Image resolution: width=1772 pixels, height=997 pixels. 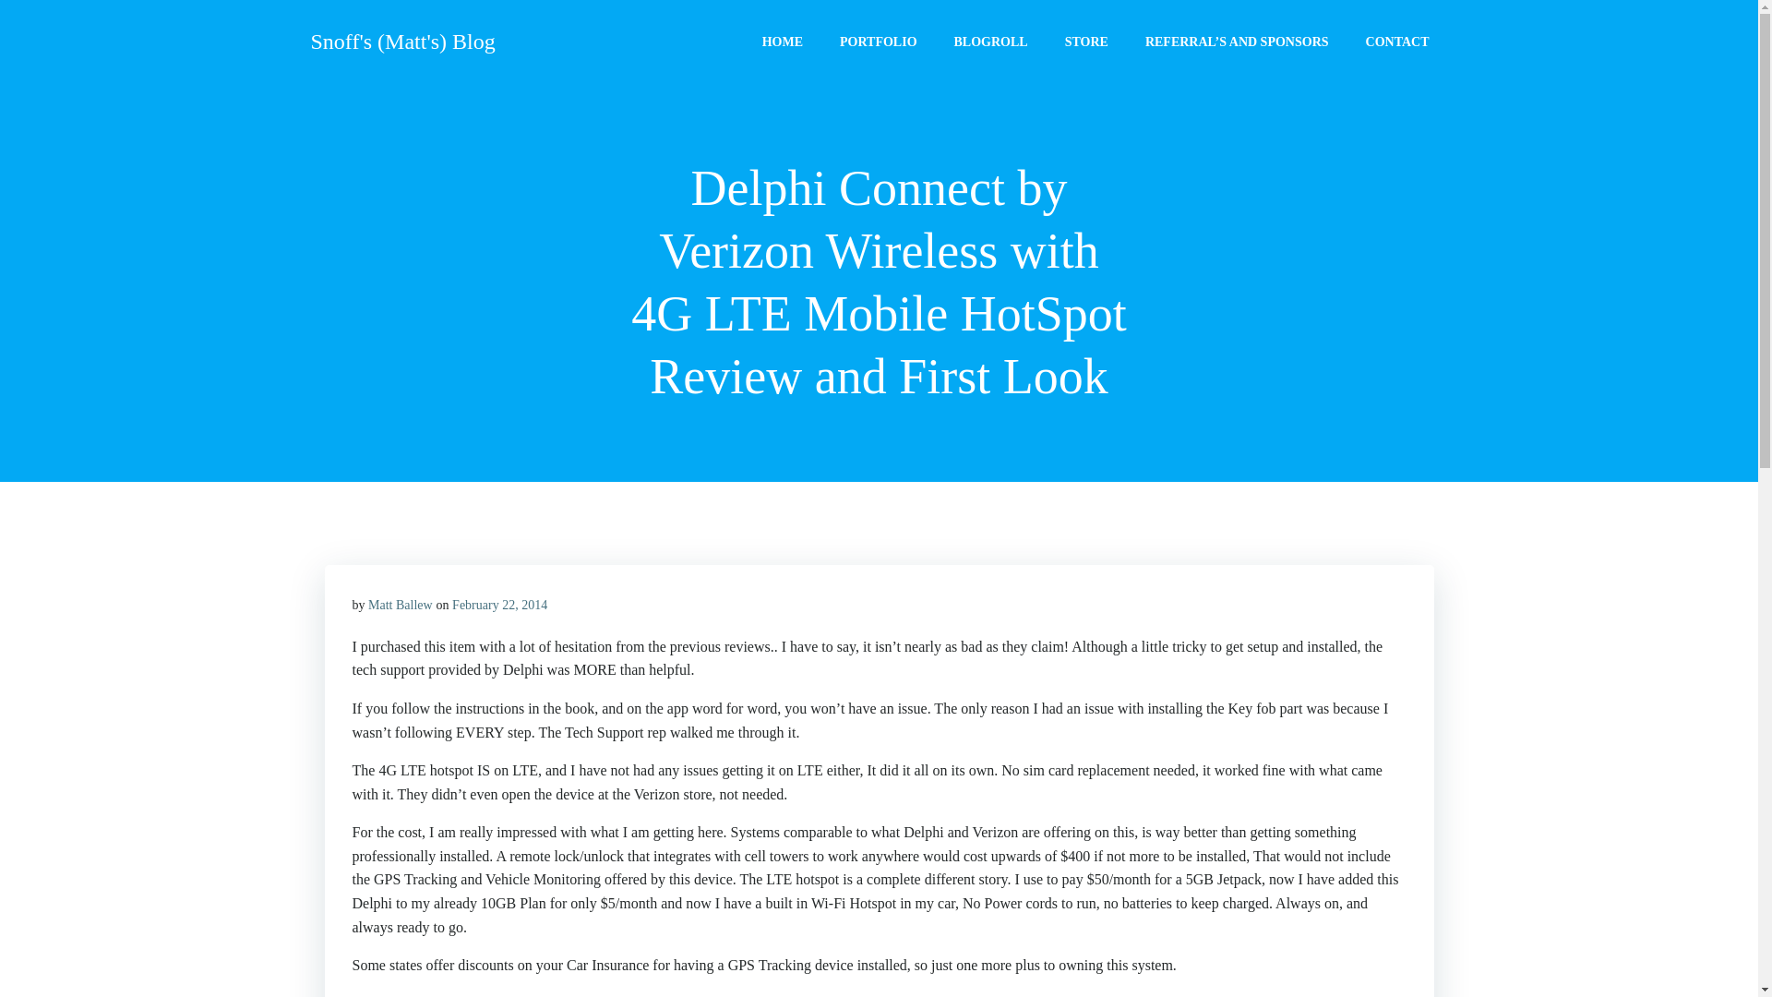 I want to click on STORE, so click(x=1086, y=41).